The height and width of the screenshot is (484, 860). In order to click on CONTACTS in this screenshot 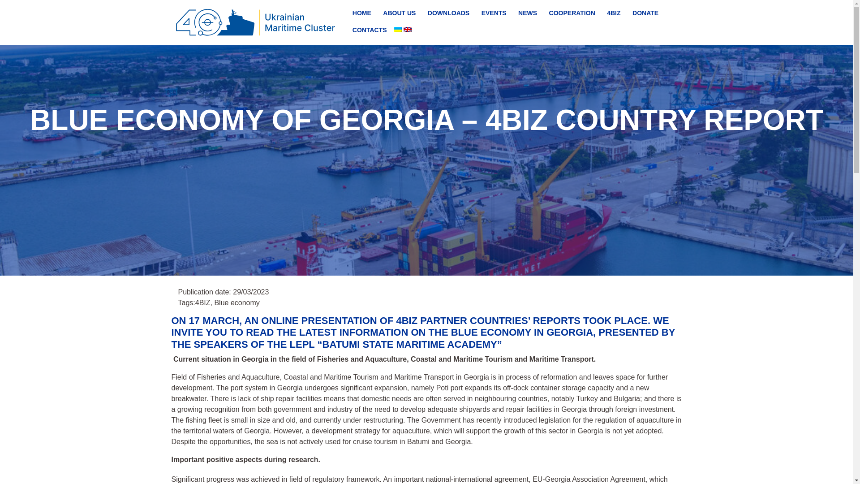, I will do `click(370, 30)`.